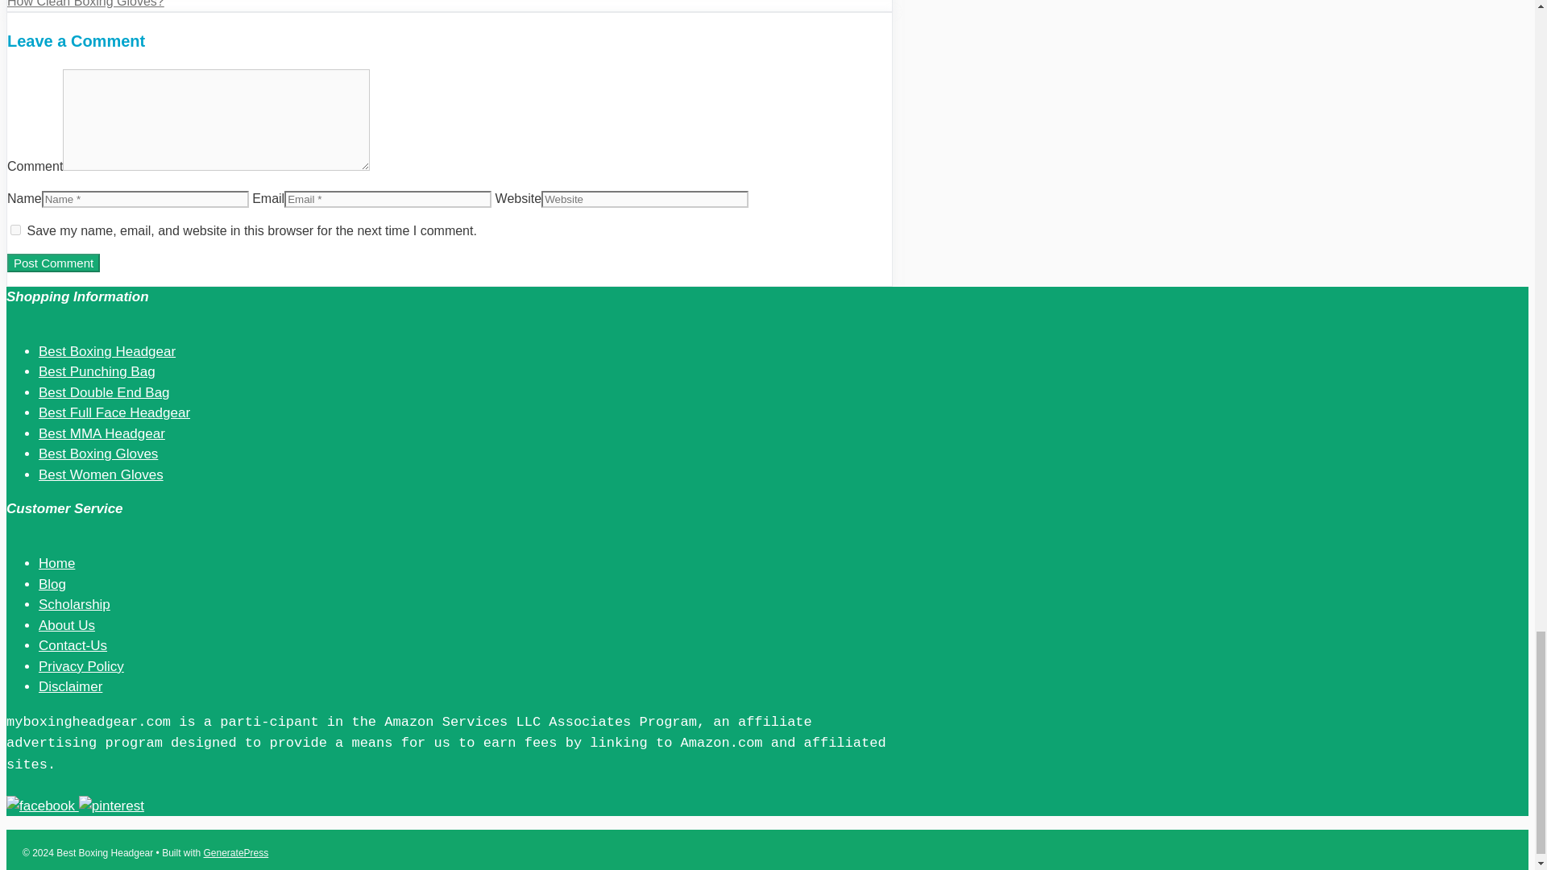 The image size is (1547, 870). What do you see at coordinates (105, 392) in the screenshot?
I see `Best Double End Bag` at bounding box center [105, 392].